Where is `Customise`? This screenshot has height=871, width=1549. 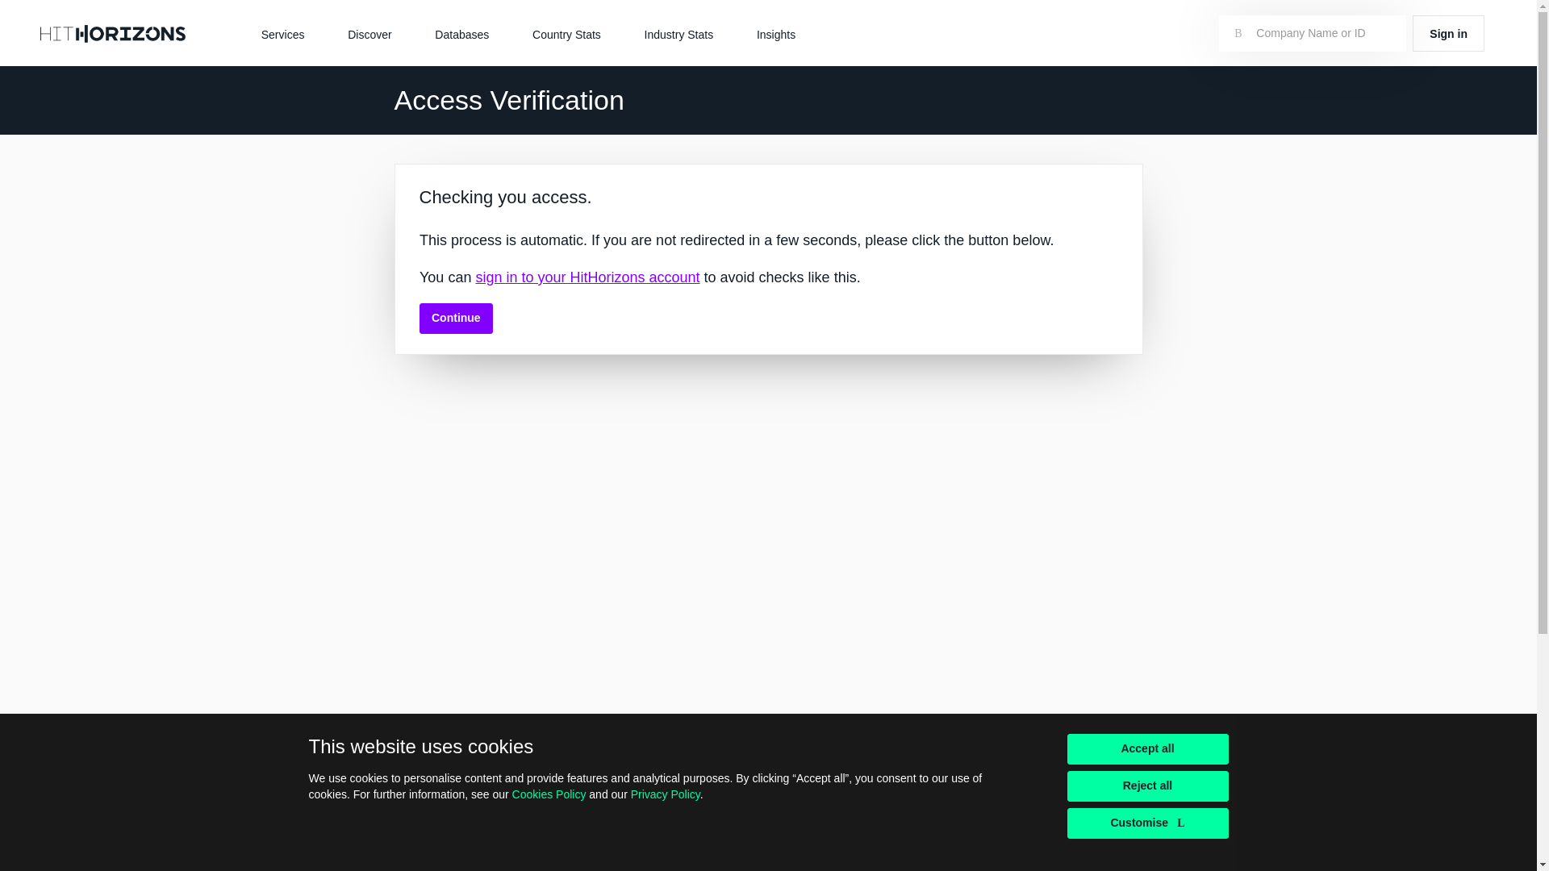 Customise is located at coordinates (1147, 823).